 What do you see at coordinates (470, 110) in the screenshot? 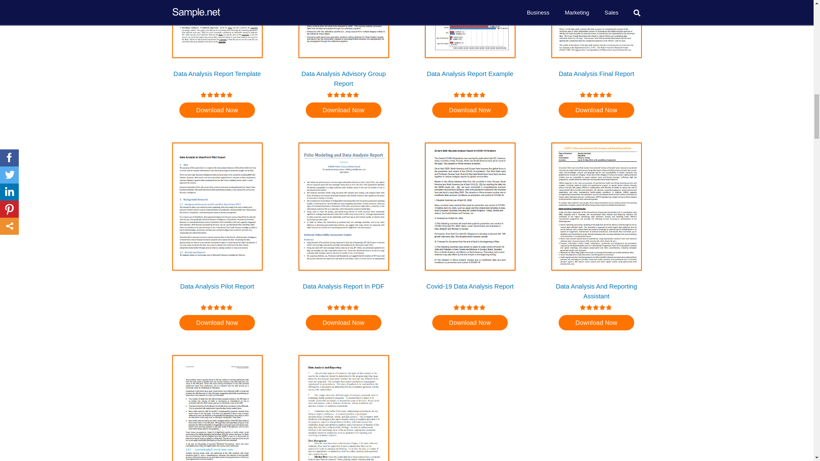
I see `Download Now` at bounding box center [470, 110].